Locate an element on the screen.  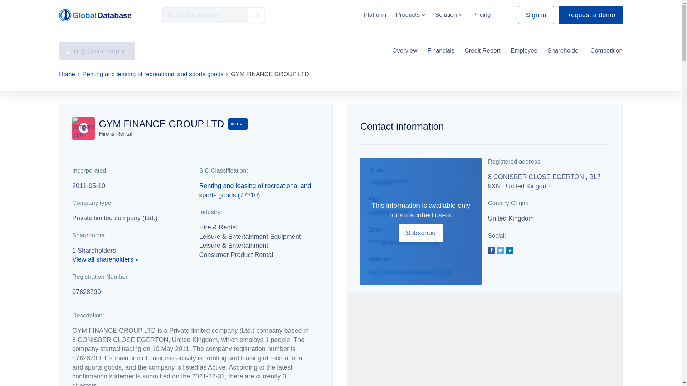
Request a demo is located at coordinates (590, 15).